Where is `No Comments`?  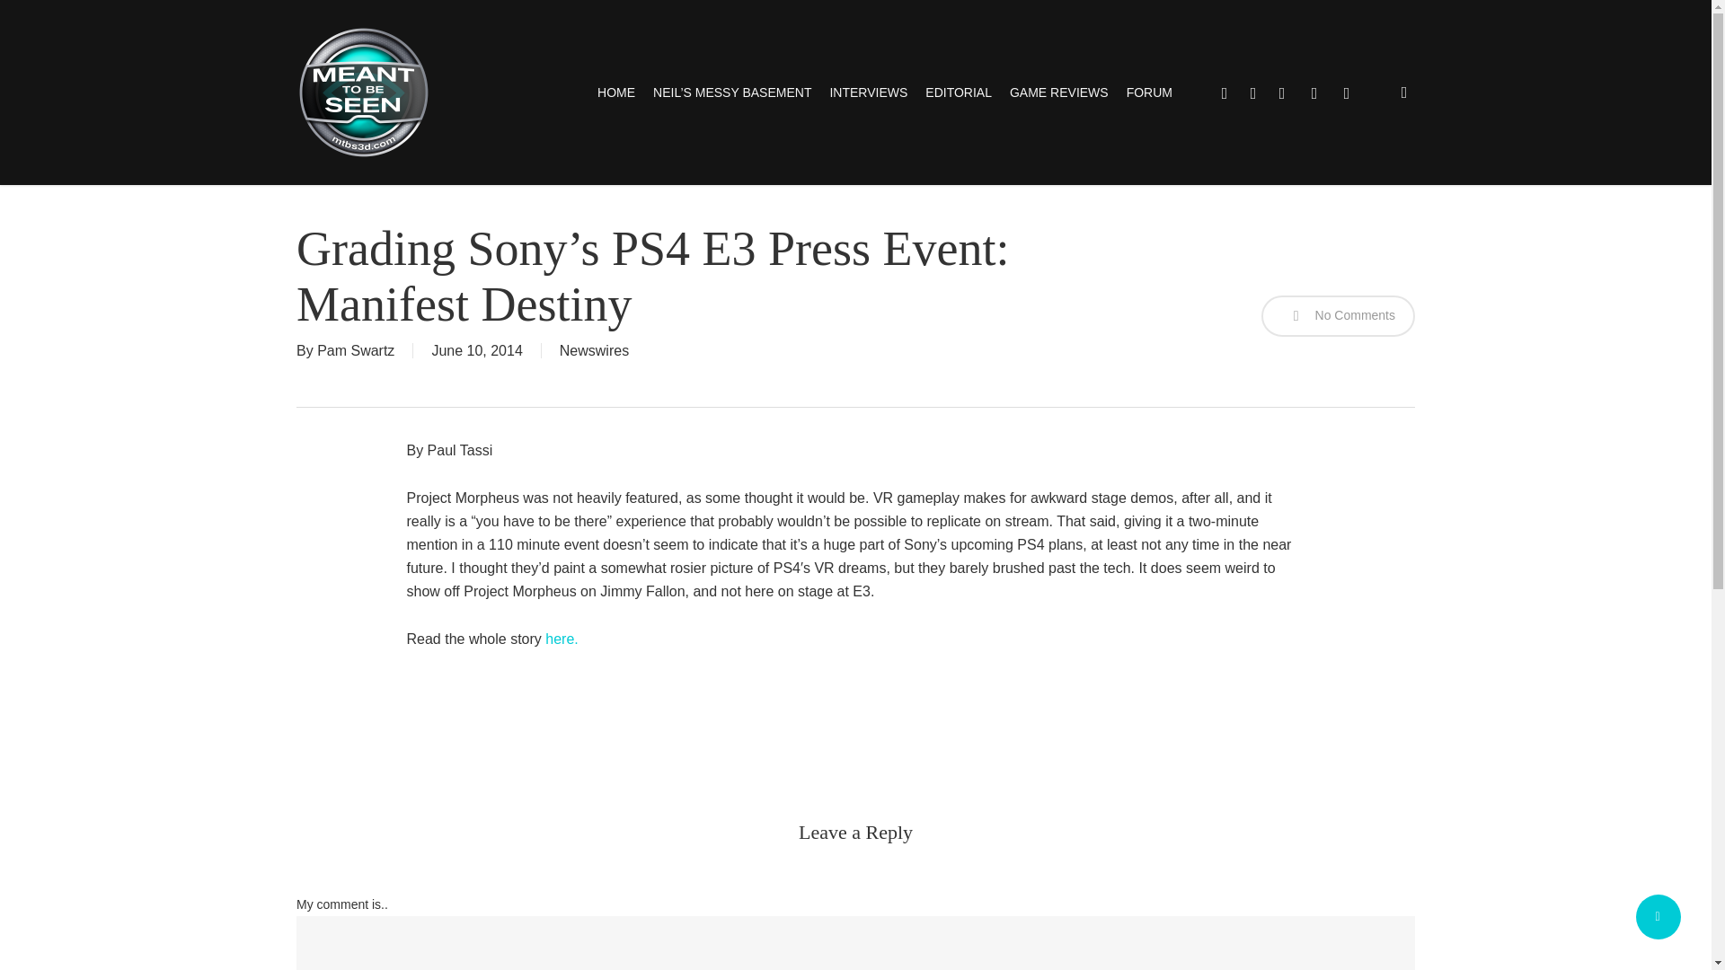
No Comments is located at coordinates (1337, 316).